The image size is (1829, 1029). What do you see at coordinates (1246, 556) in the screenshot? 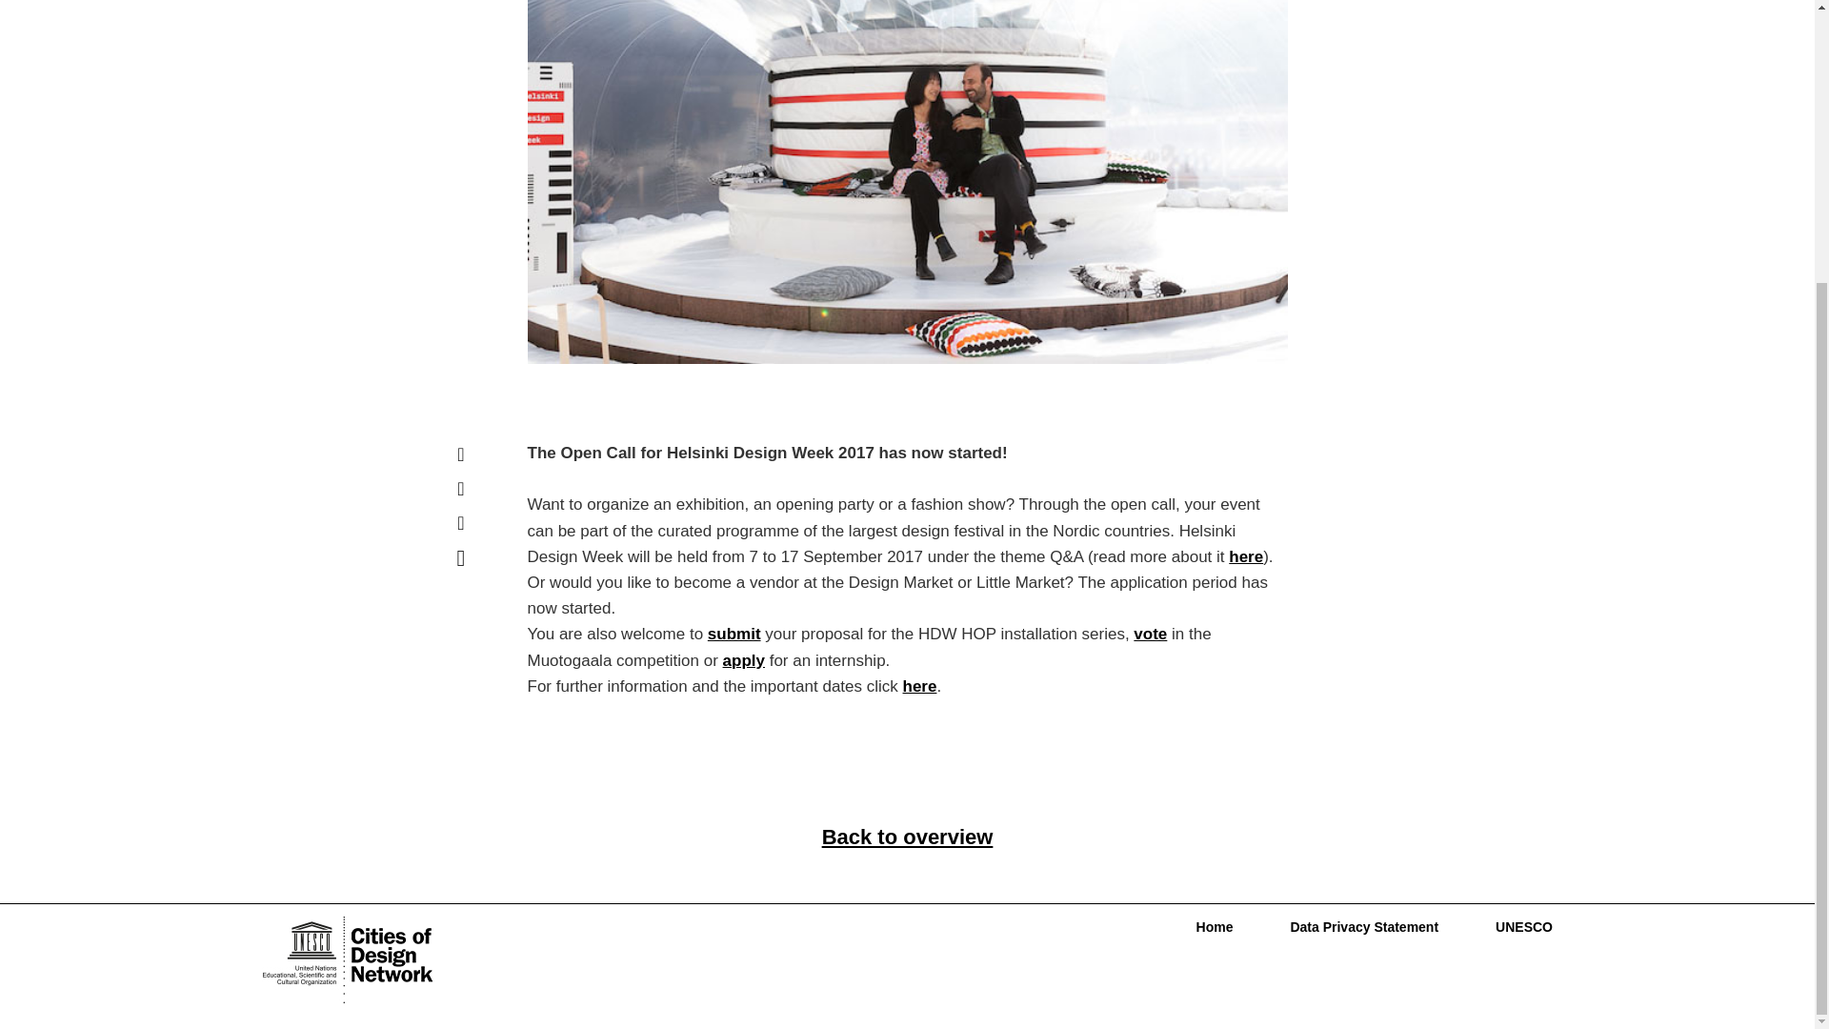
I see `here` at bounding box center [1246, 556].